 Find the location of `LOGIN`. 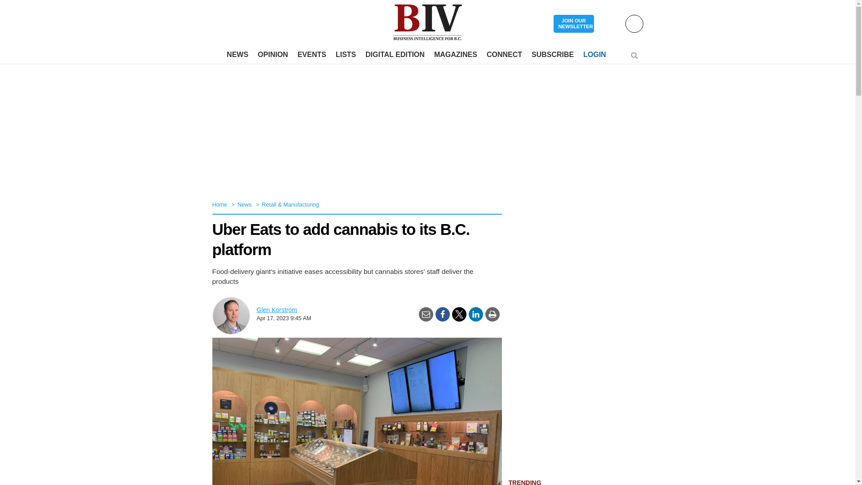

LOGIN is located at coordinates (594, 55).